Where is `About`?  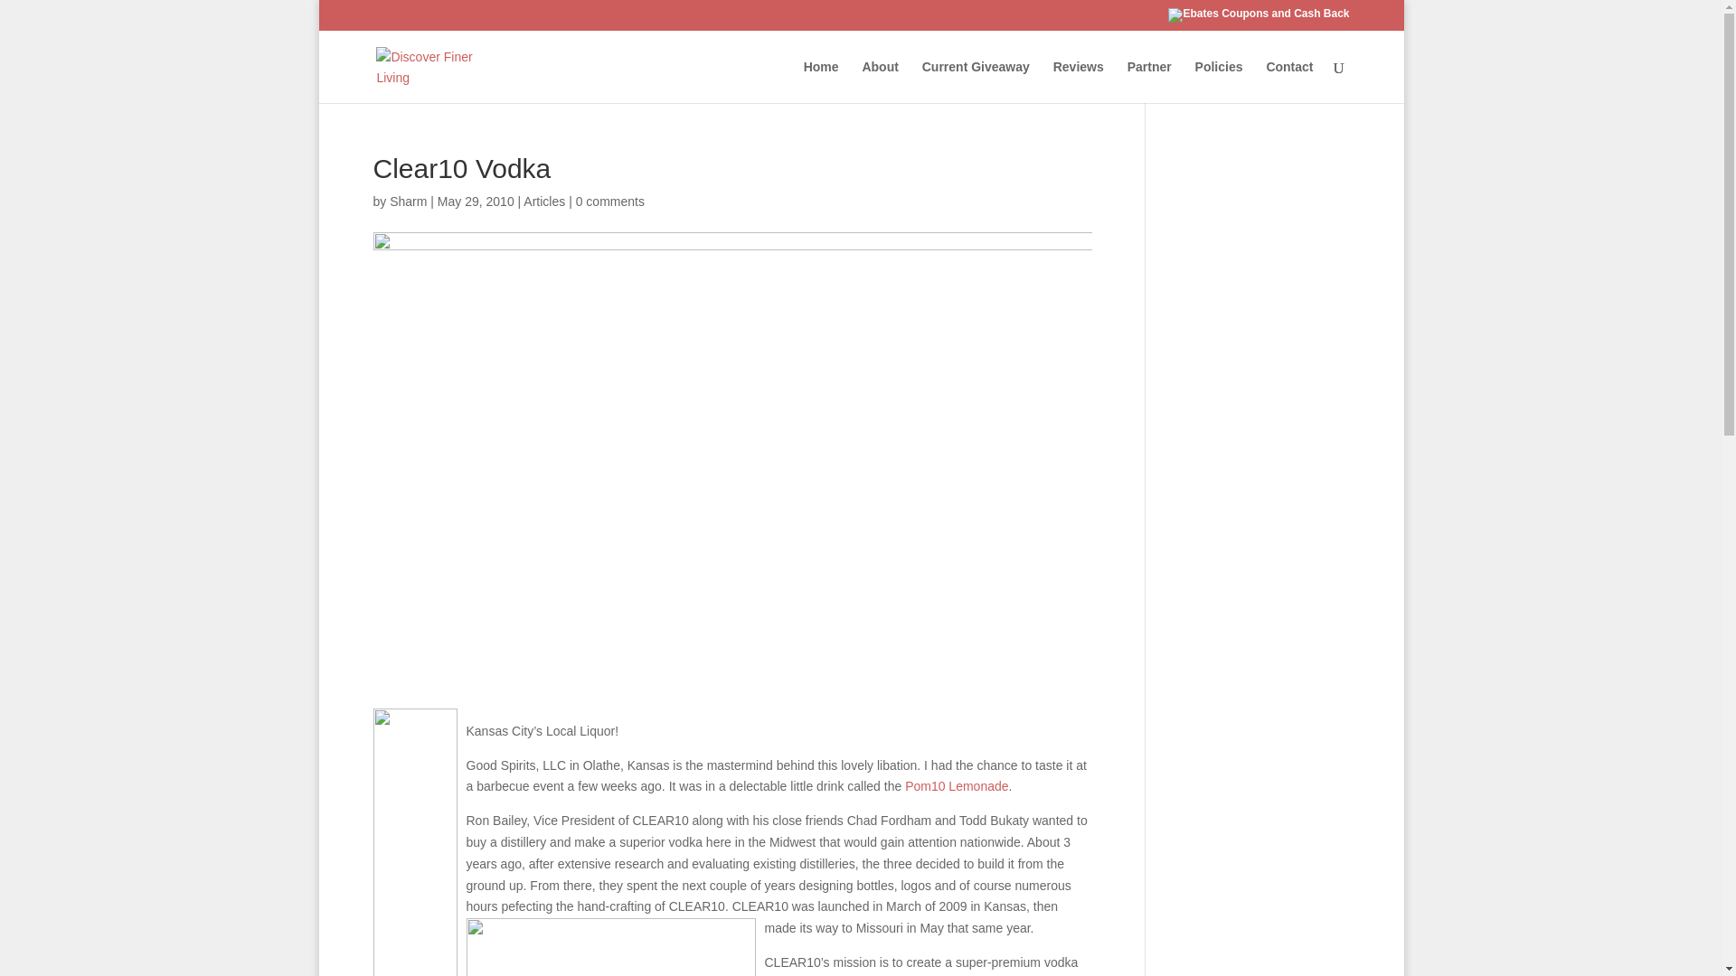
About is located at coordinates (879, 81).